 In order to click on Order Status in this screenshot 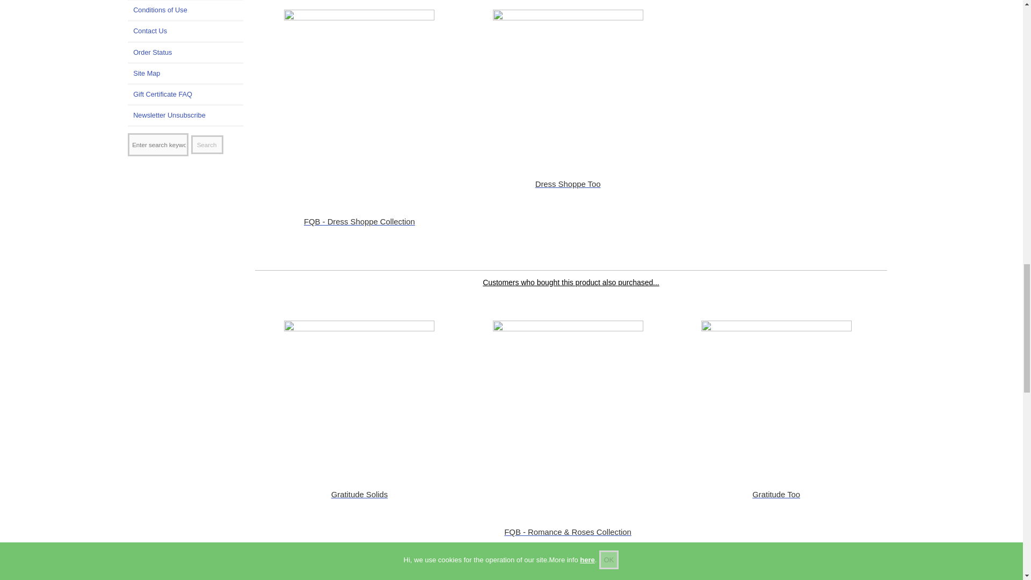, I will do `click(186, 52)`.